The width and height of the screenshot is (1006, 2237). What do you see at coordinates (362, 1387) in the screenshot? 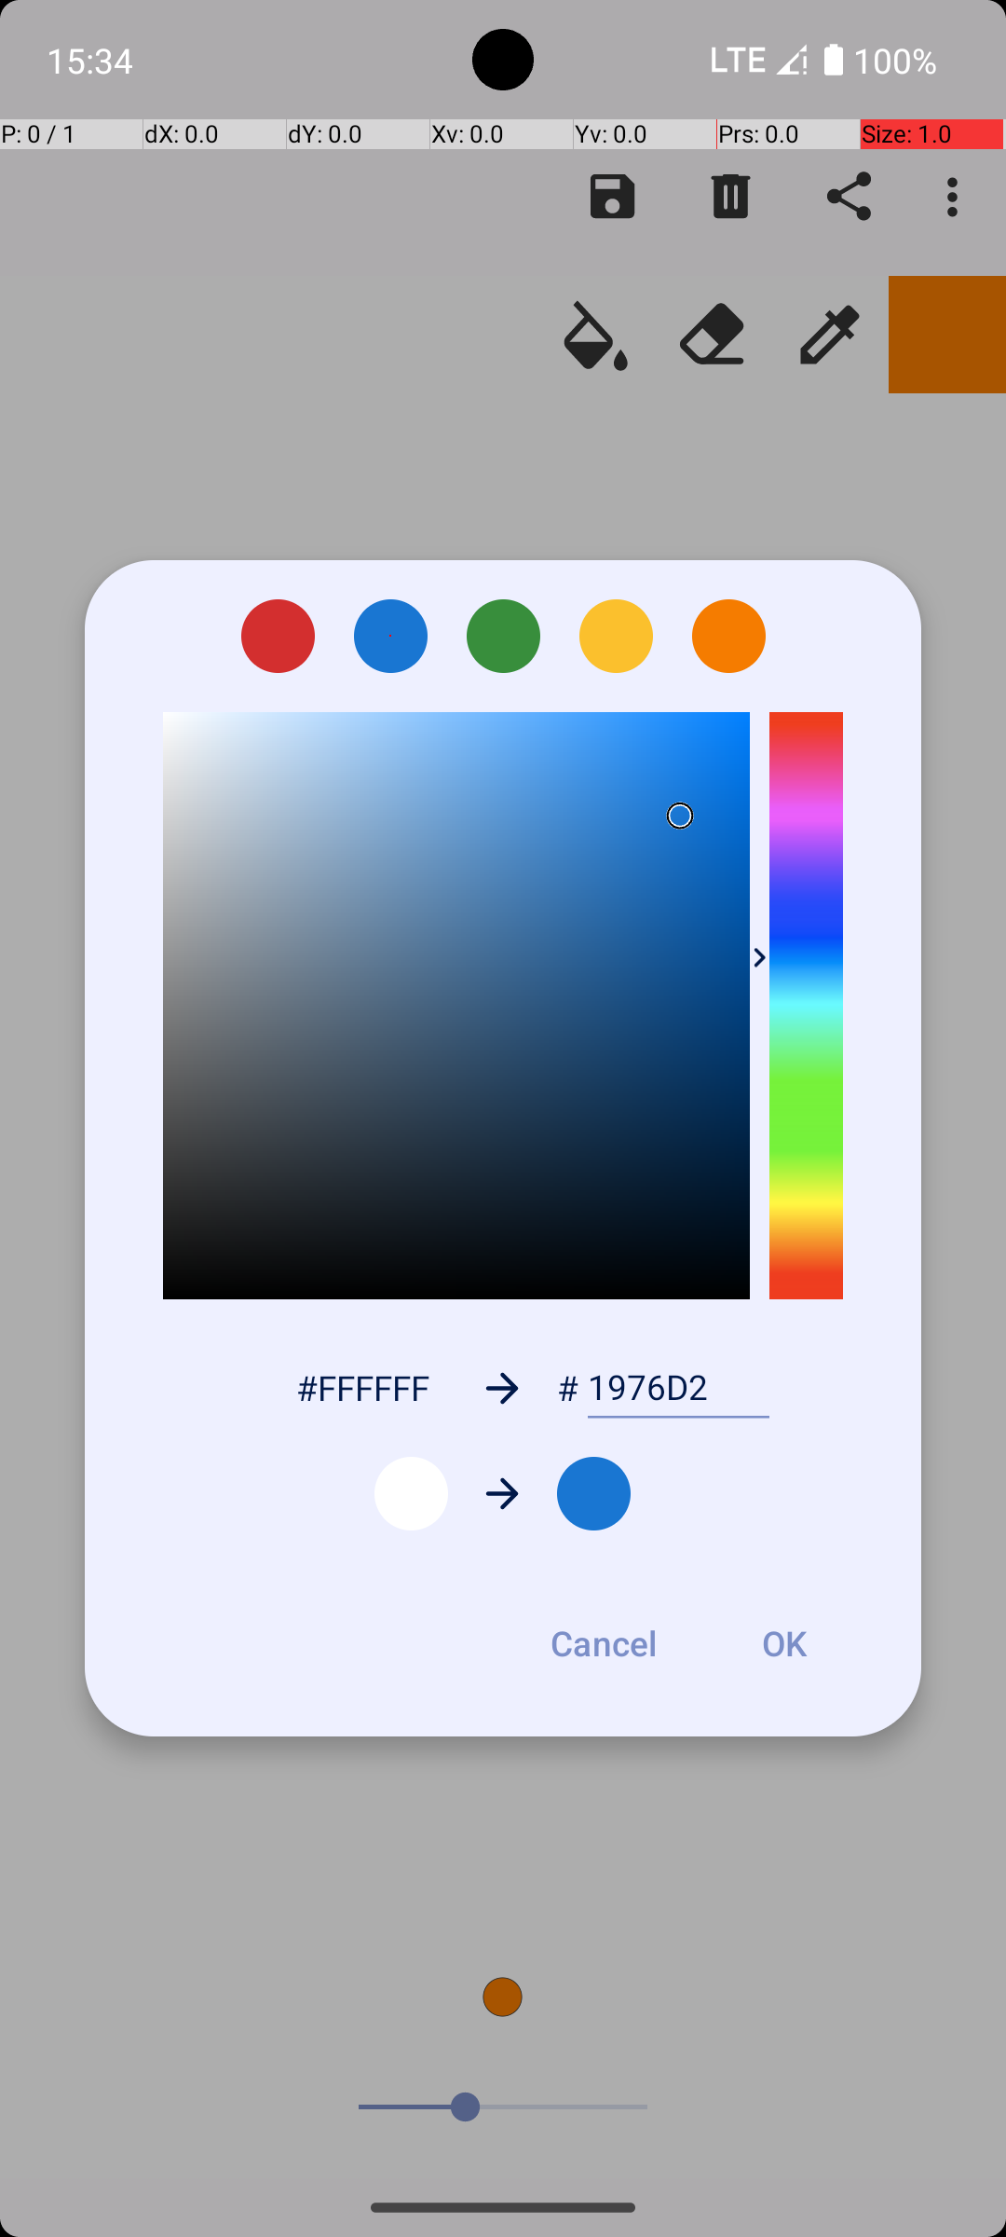
I see `#FFFFFF` at bounding box center [362, 1387].